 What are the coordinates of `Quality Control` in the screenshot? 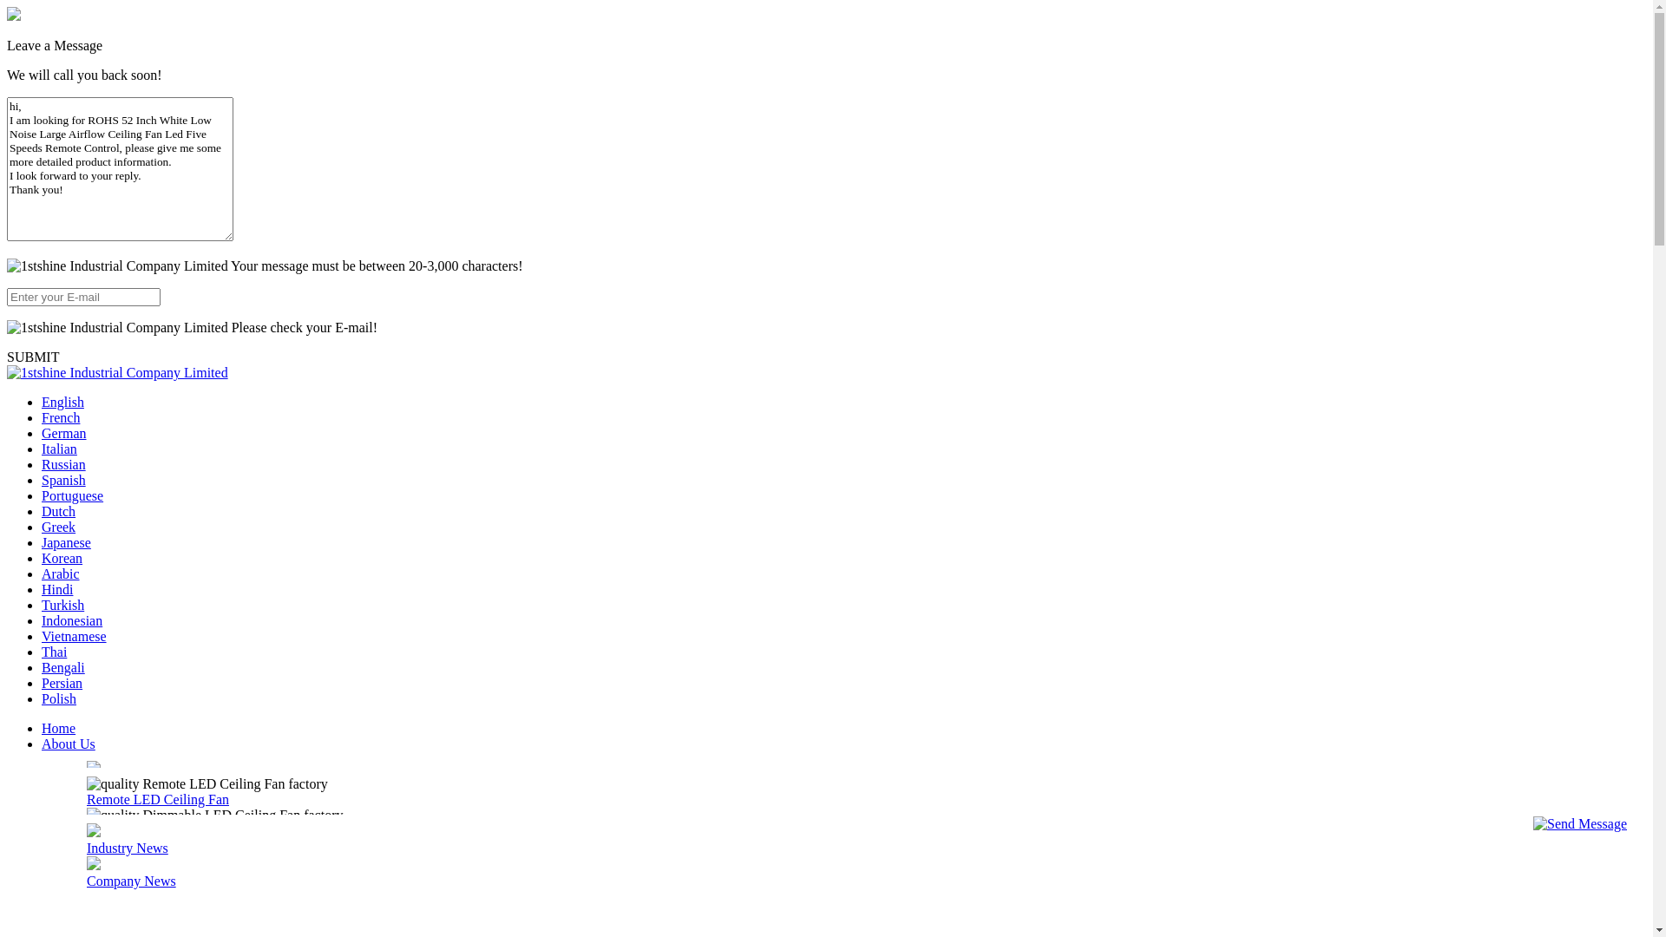 It's located at (130, 493).